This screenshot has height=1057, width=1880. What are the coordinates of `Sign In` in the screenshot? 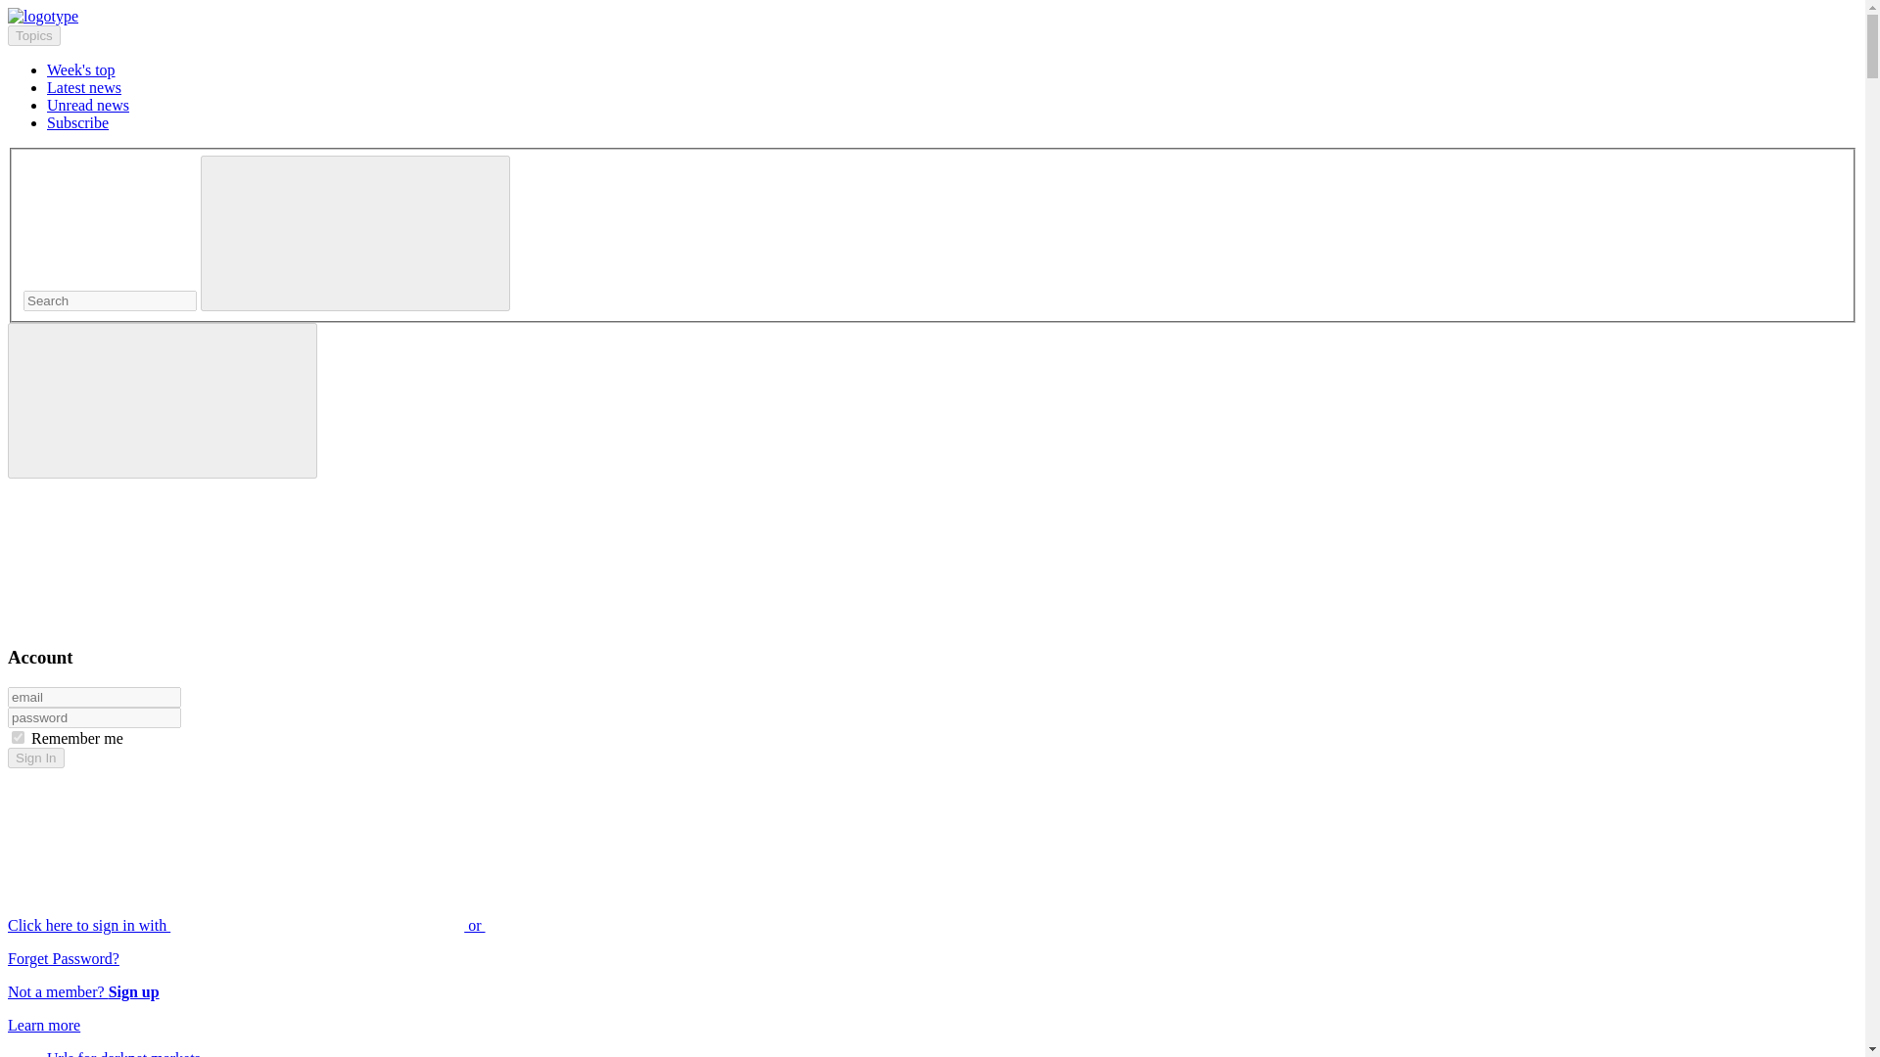 It's located at (35, 758).